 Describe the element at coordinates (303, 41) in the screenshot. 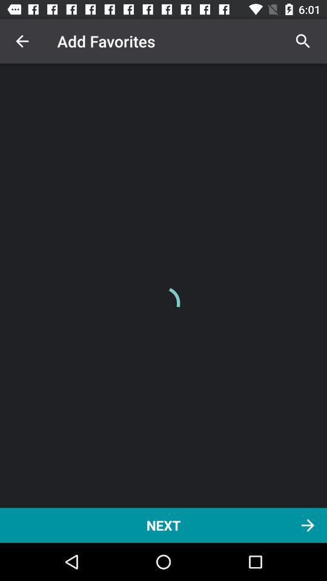

I see `open item above the next icon` at that location.